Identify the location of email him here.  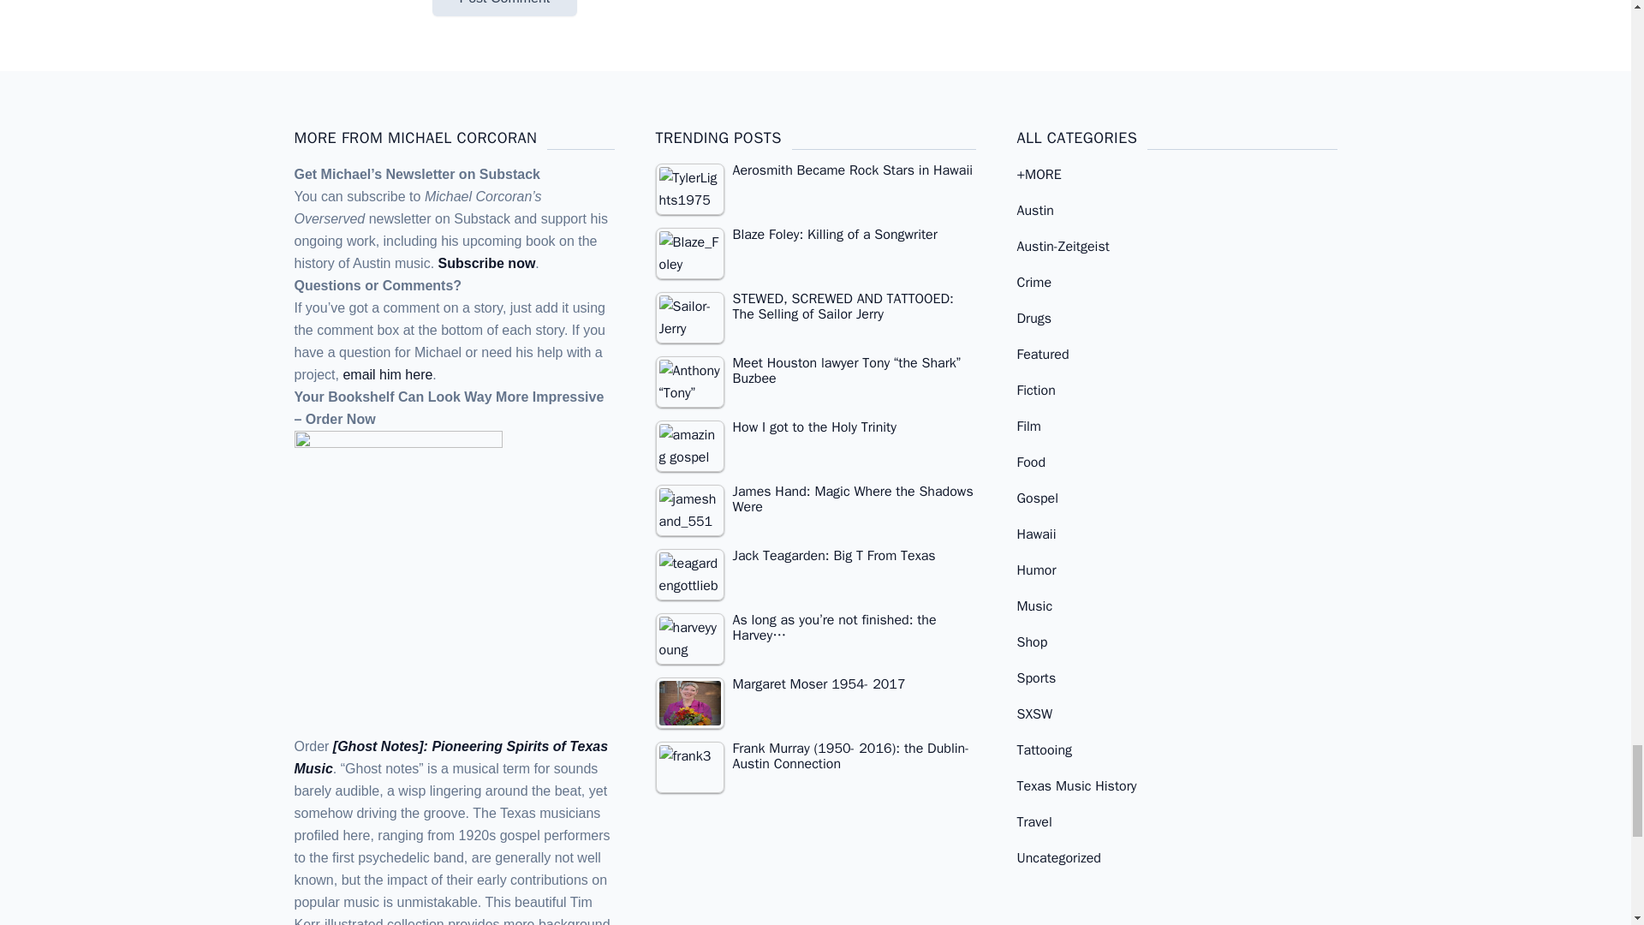
(387, 374).